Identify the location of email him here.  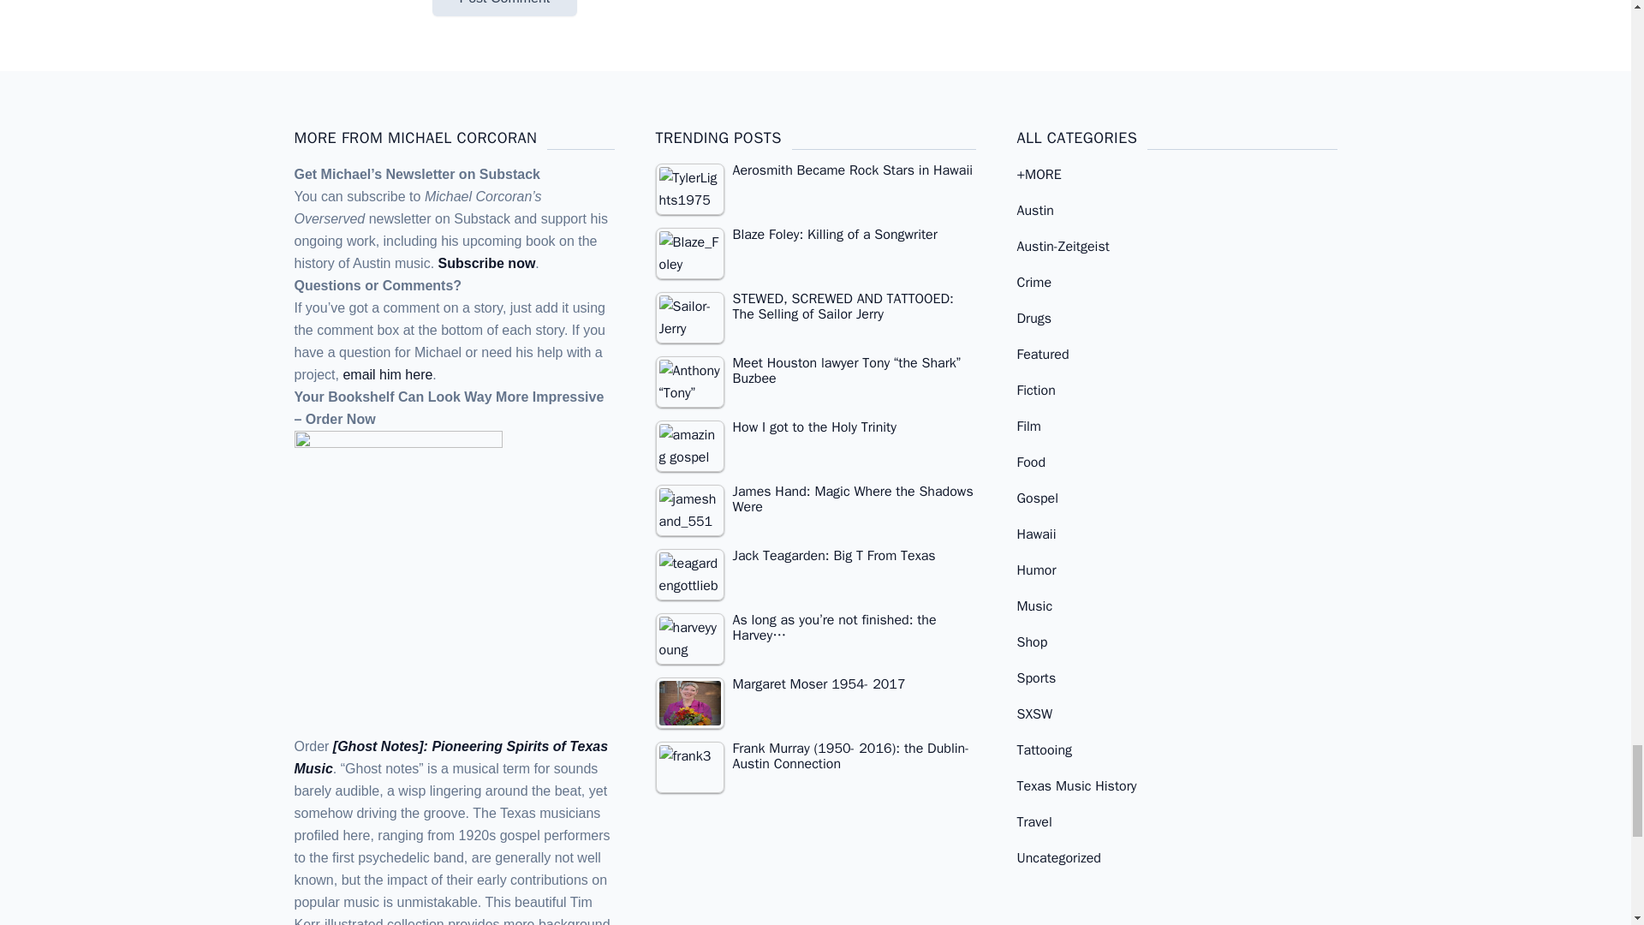
(387, 374).